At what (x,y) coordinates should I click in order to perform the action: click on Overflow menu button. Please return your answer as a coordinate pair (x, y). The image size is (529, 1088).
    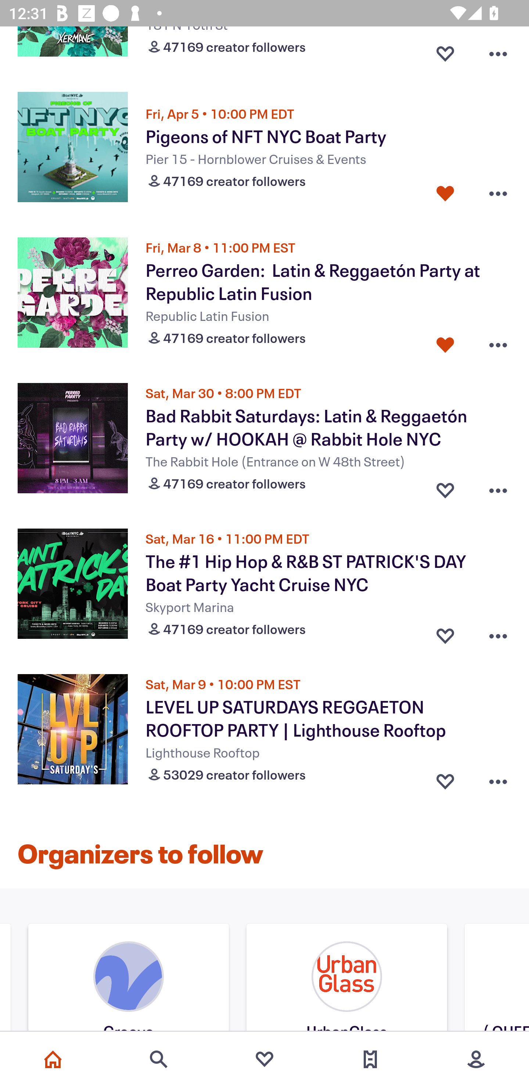
    Looking at the image, I should click on (498, 342).